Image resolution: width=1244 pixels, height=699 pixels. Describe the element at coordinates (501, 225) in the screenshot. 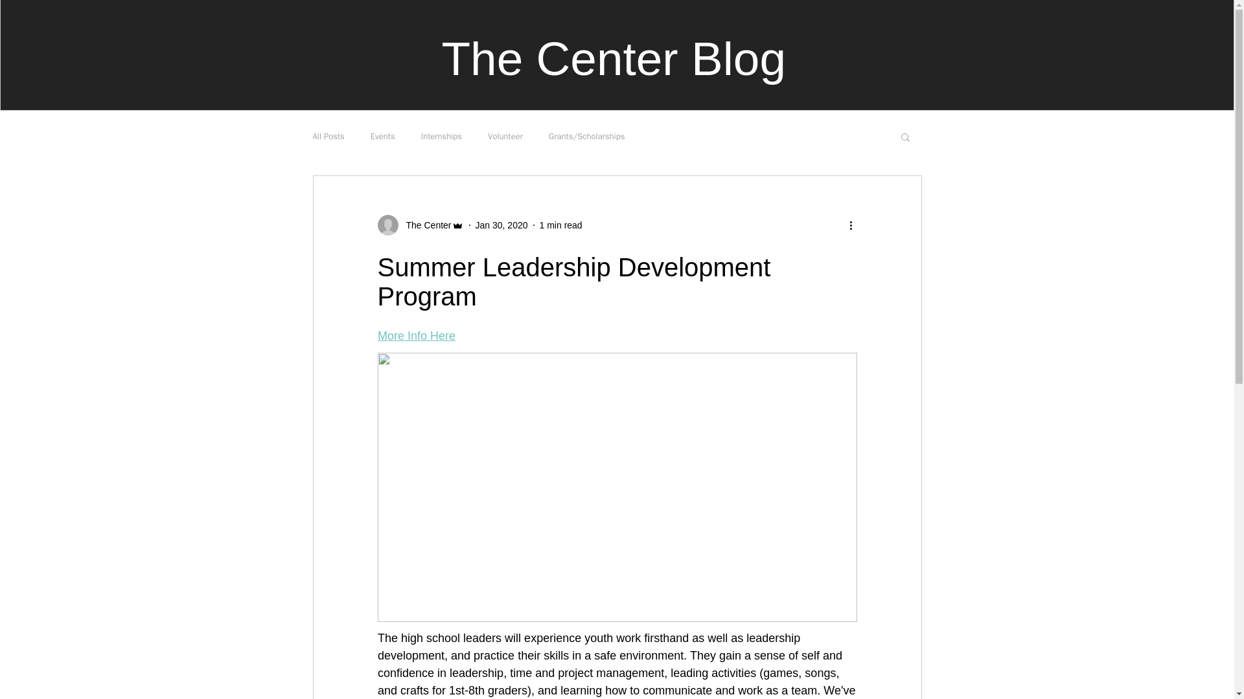

I see `Jan 30, 2020` at that location.